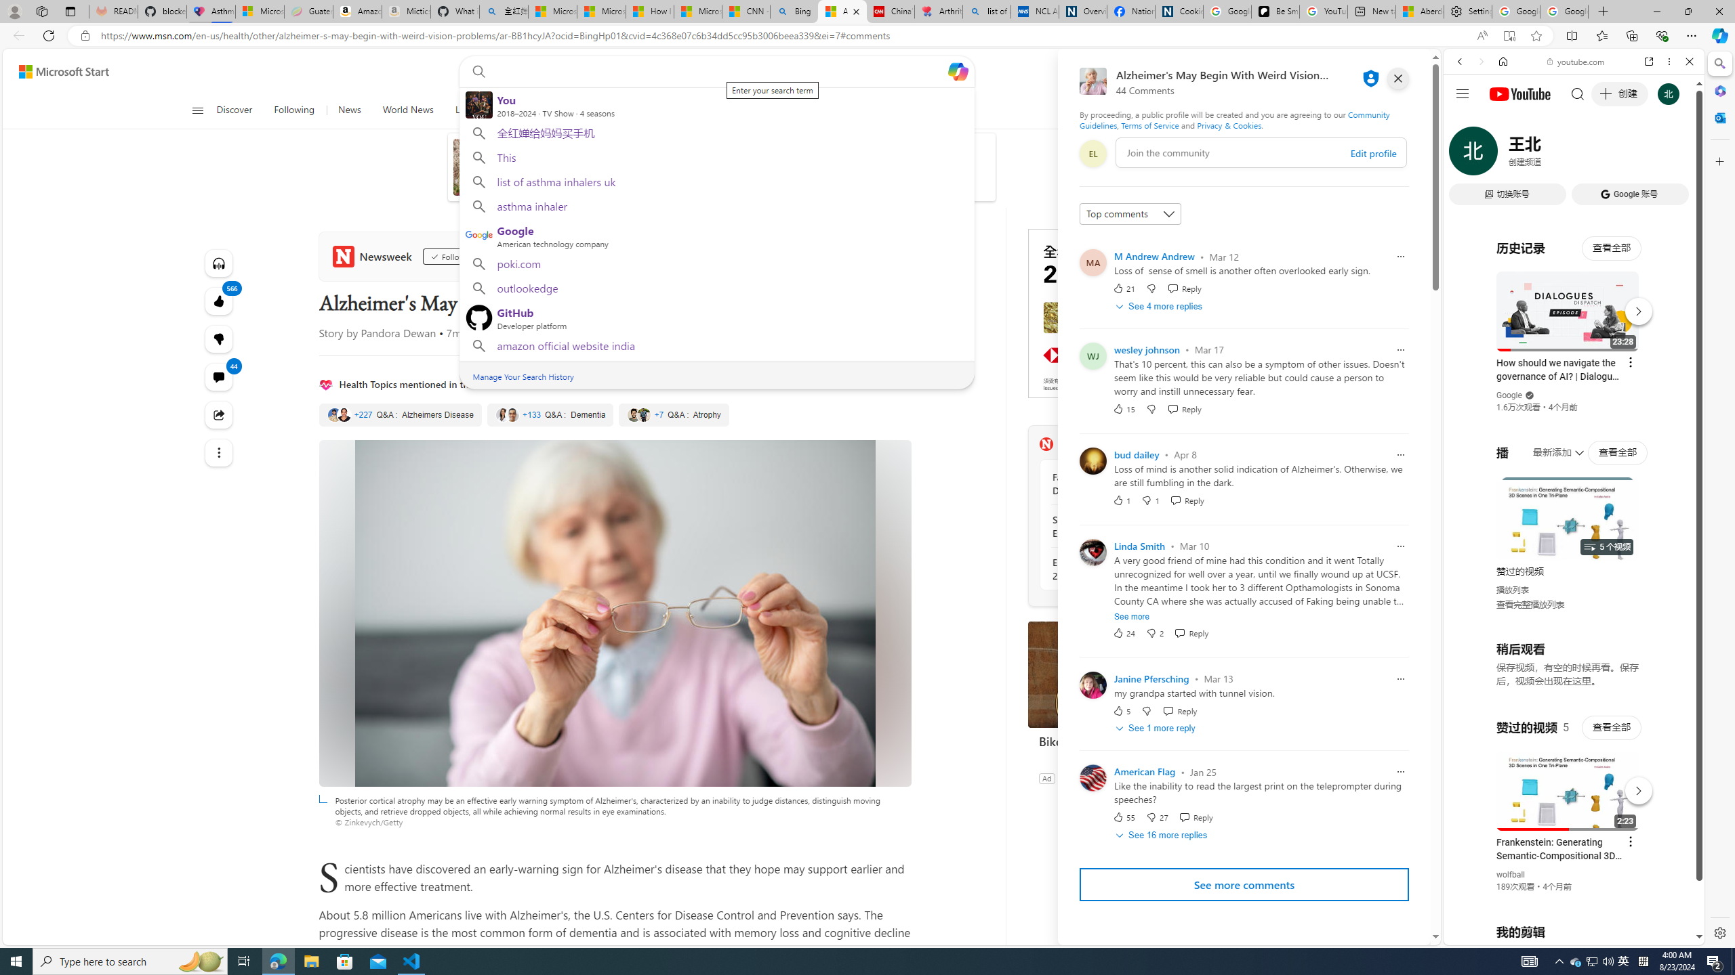 Image resolution: width=1735 pixels, height=975 pixels. Describe the element at coordinates (1564, 934) in the screenshot. I see `Class: dict_pnIcon rms_img` at that location.